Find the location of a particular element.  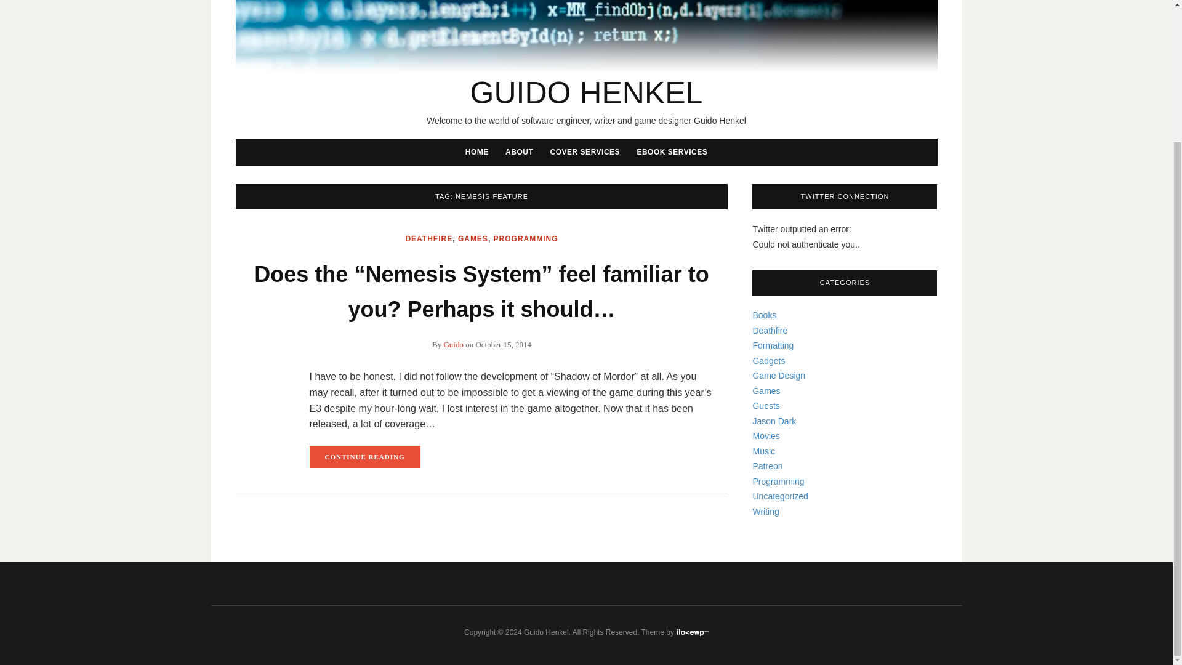

GAMES is located at coordinates (473, 239).